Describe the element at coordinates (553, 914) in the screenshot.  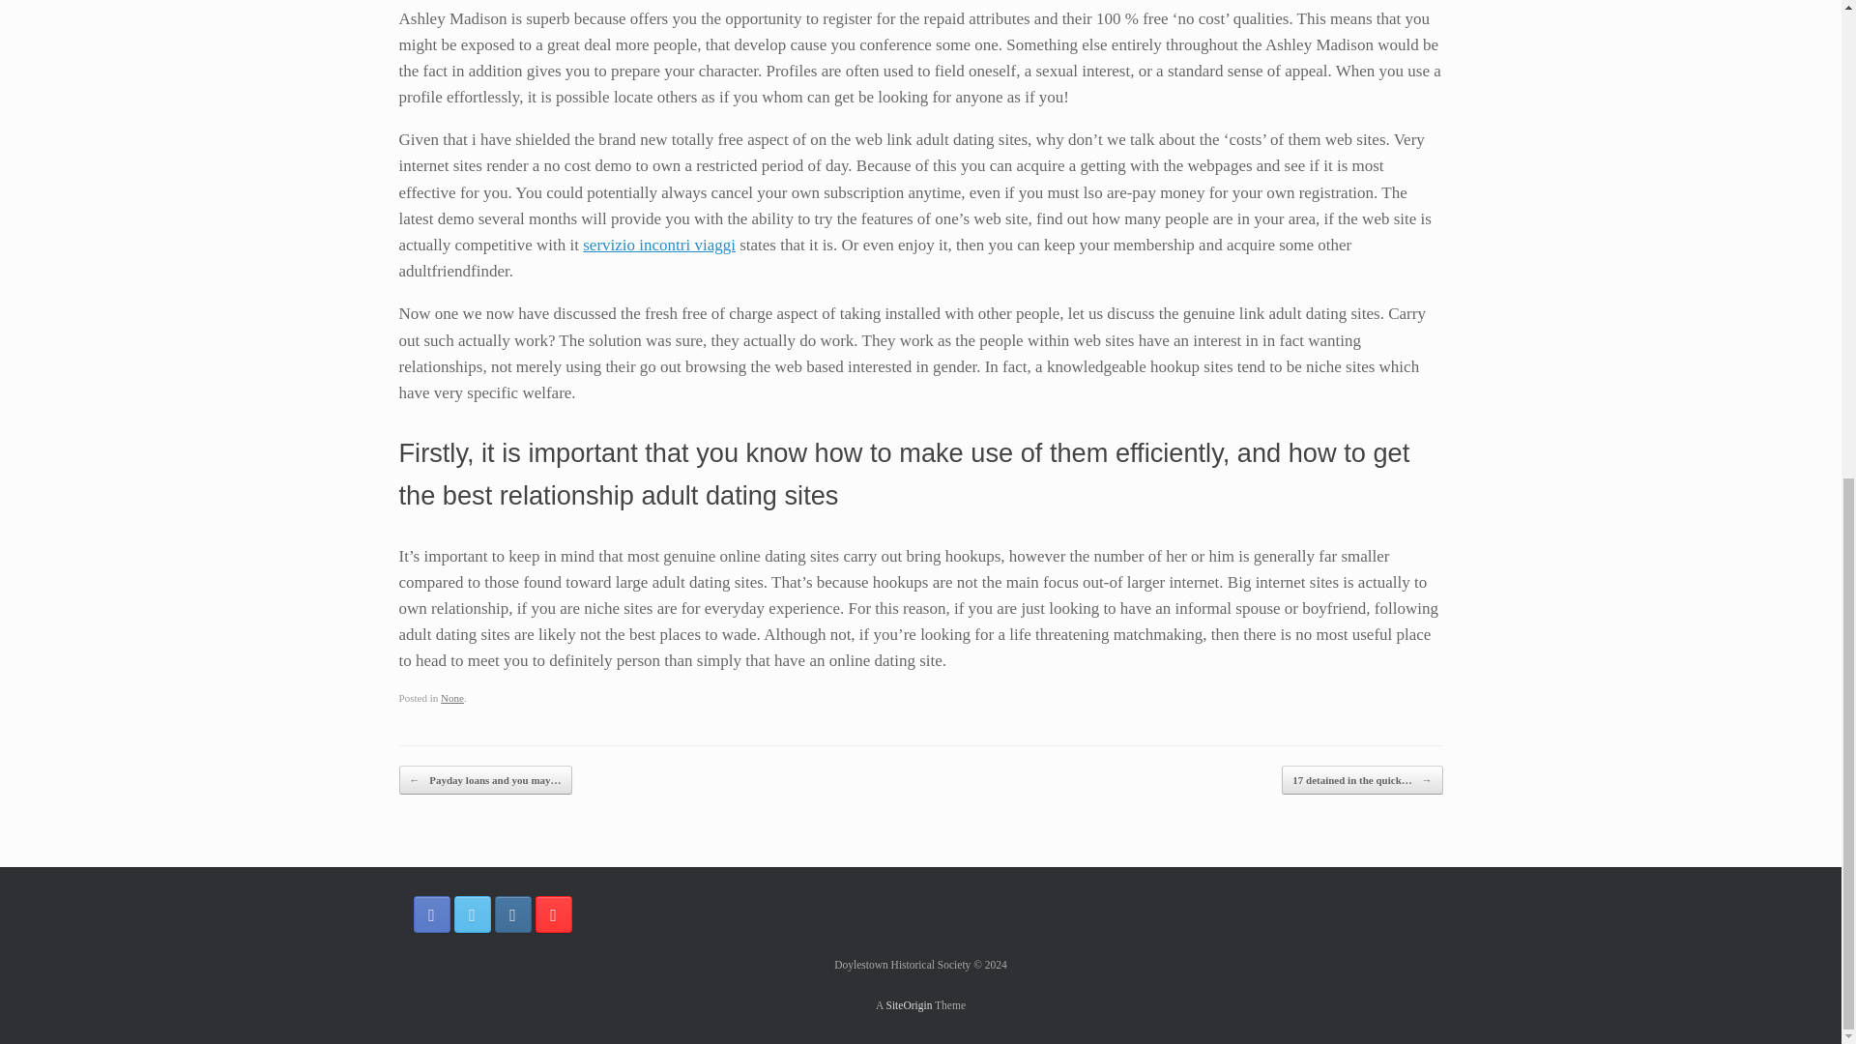
I see `Doylestown Historical Society YouTube` at that location.